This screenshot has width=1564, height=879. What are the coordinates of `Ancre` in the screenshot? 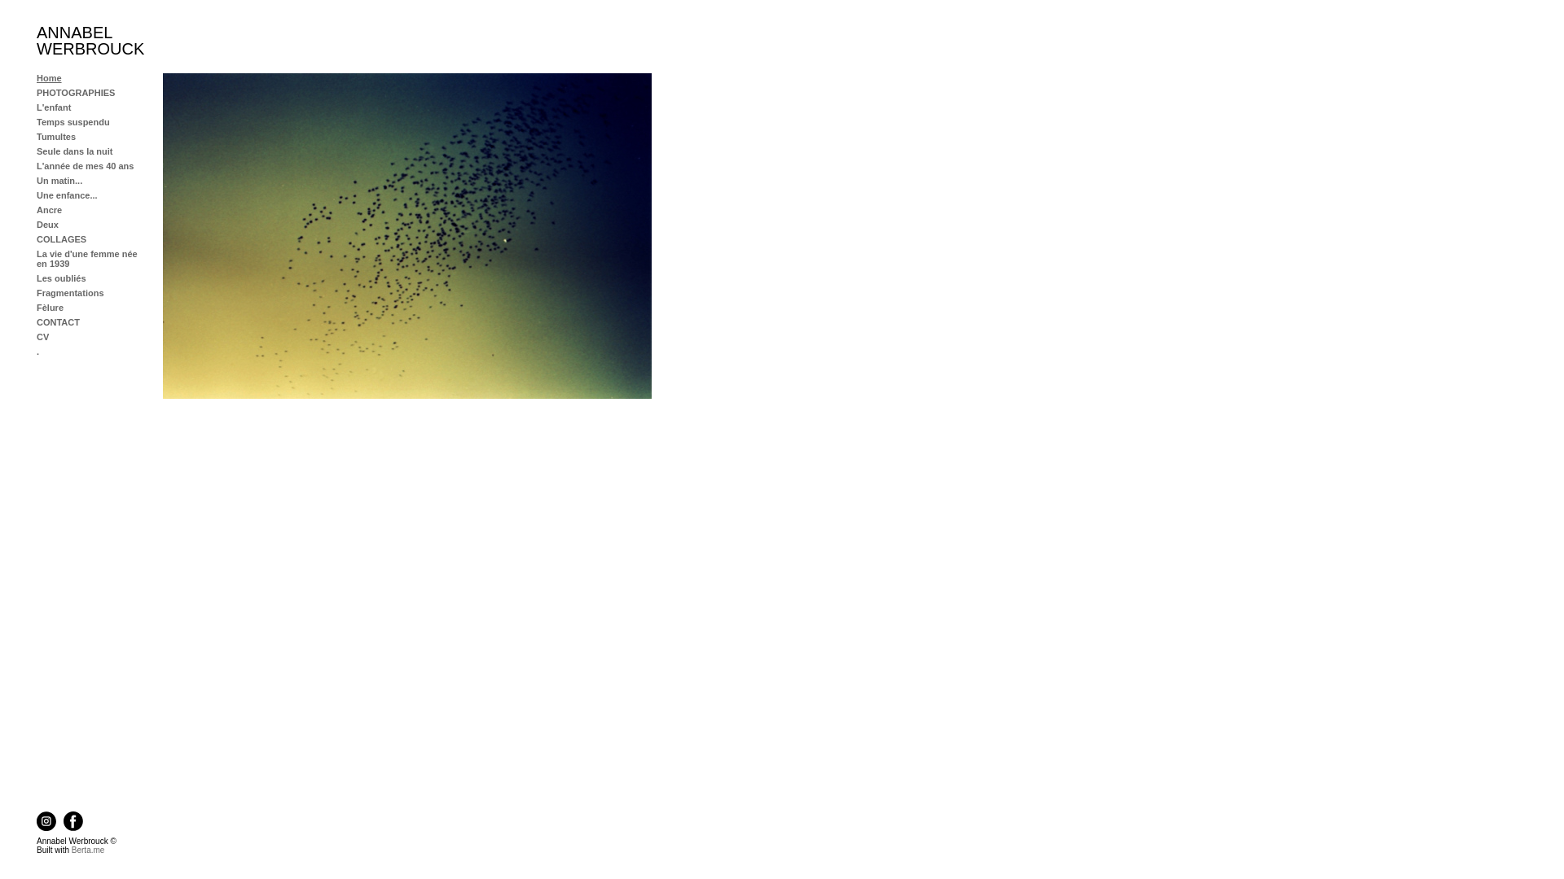 It's located at (49, 210).